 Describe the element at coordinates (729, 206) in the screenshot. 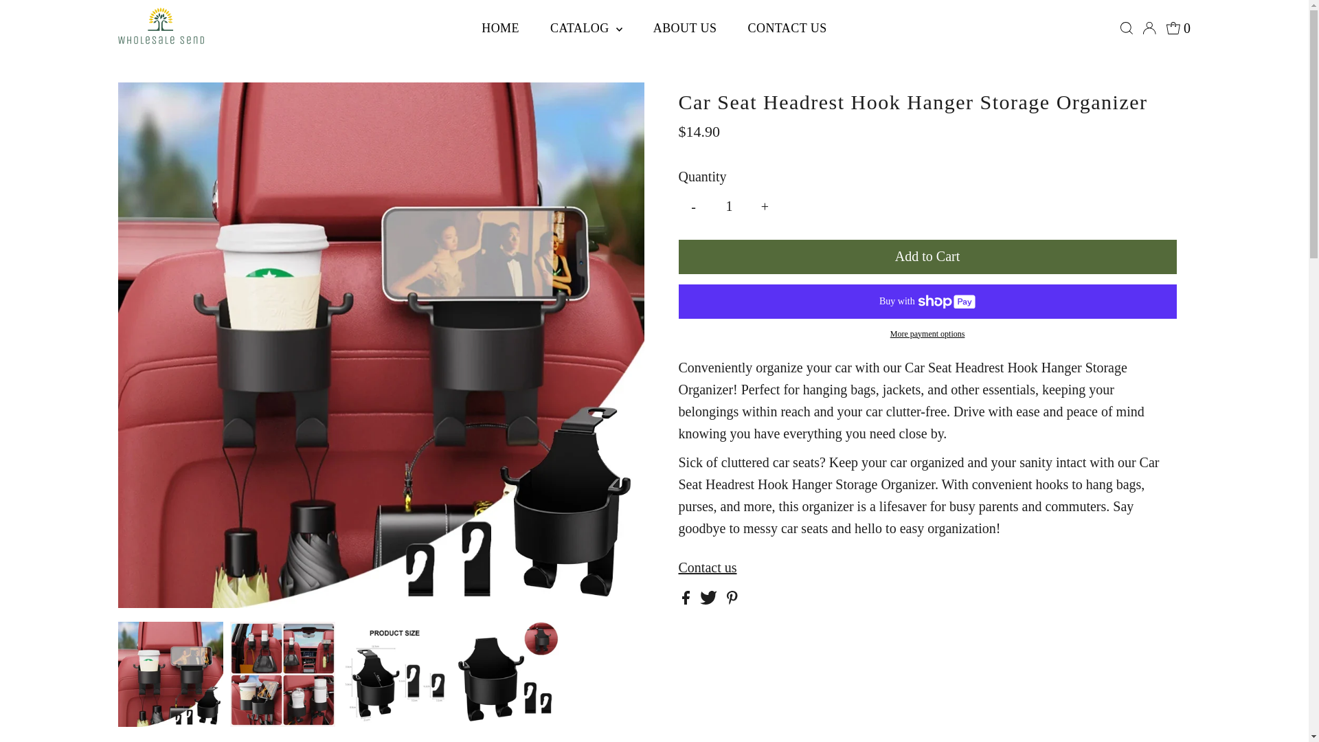

I see `1` at that location.